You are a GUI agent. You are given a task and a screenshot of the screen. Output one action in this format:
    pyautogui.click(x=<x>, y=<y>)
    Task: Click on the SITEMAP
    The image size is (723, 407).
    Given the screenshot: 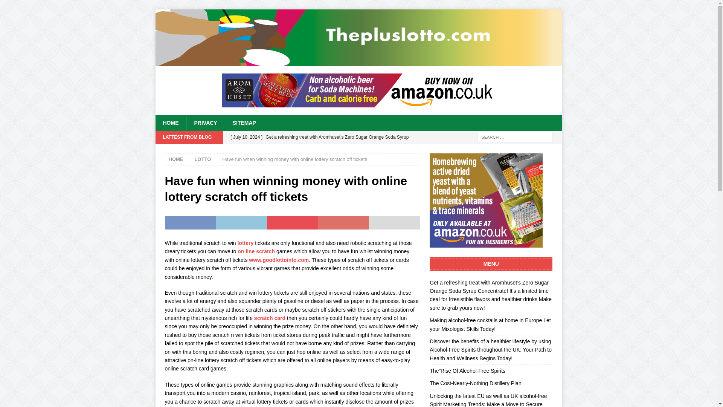 What is the action you would take?
    pyautogui.click(x=244, y=122)
    